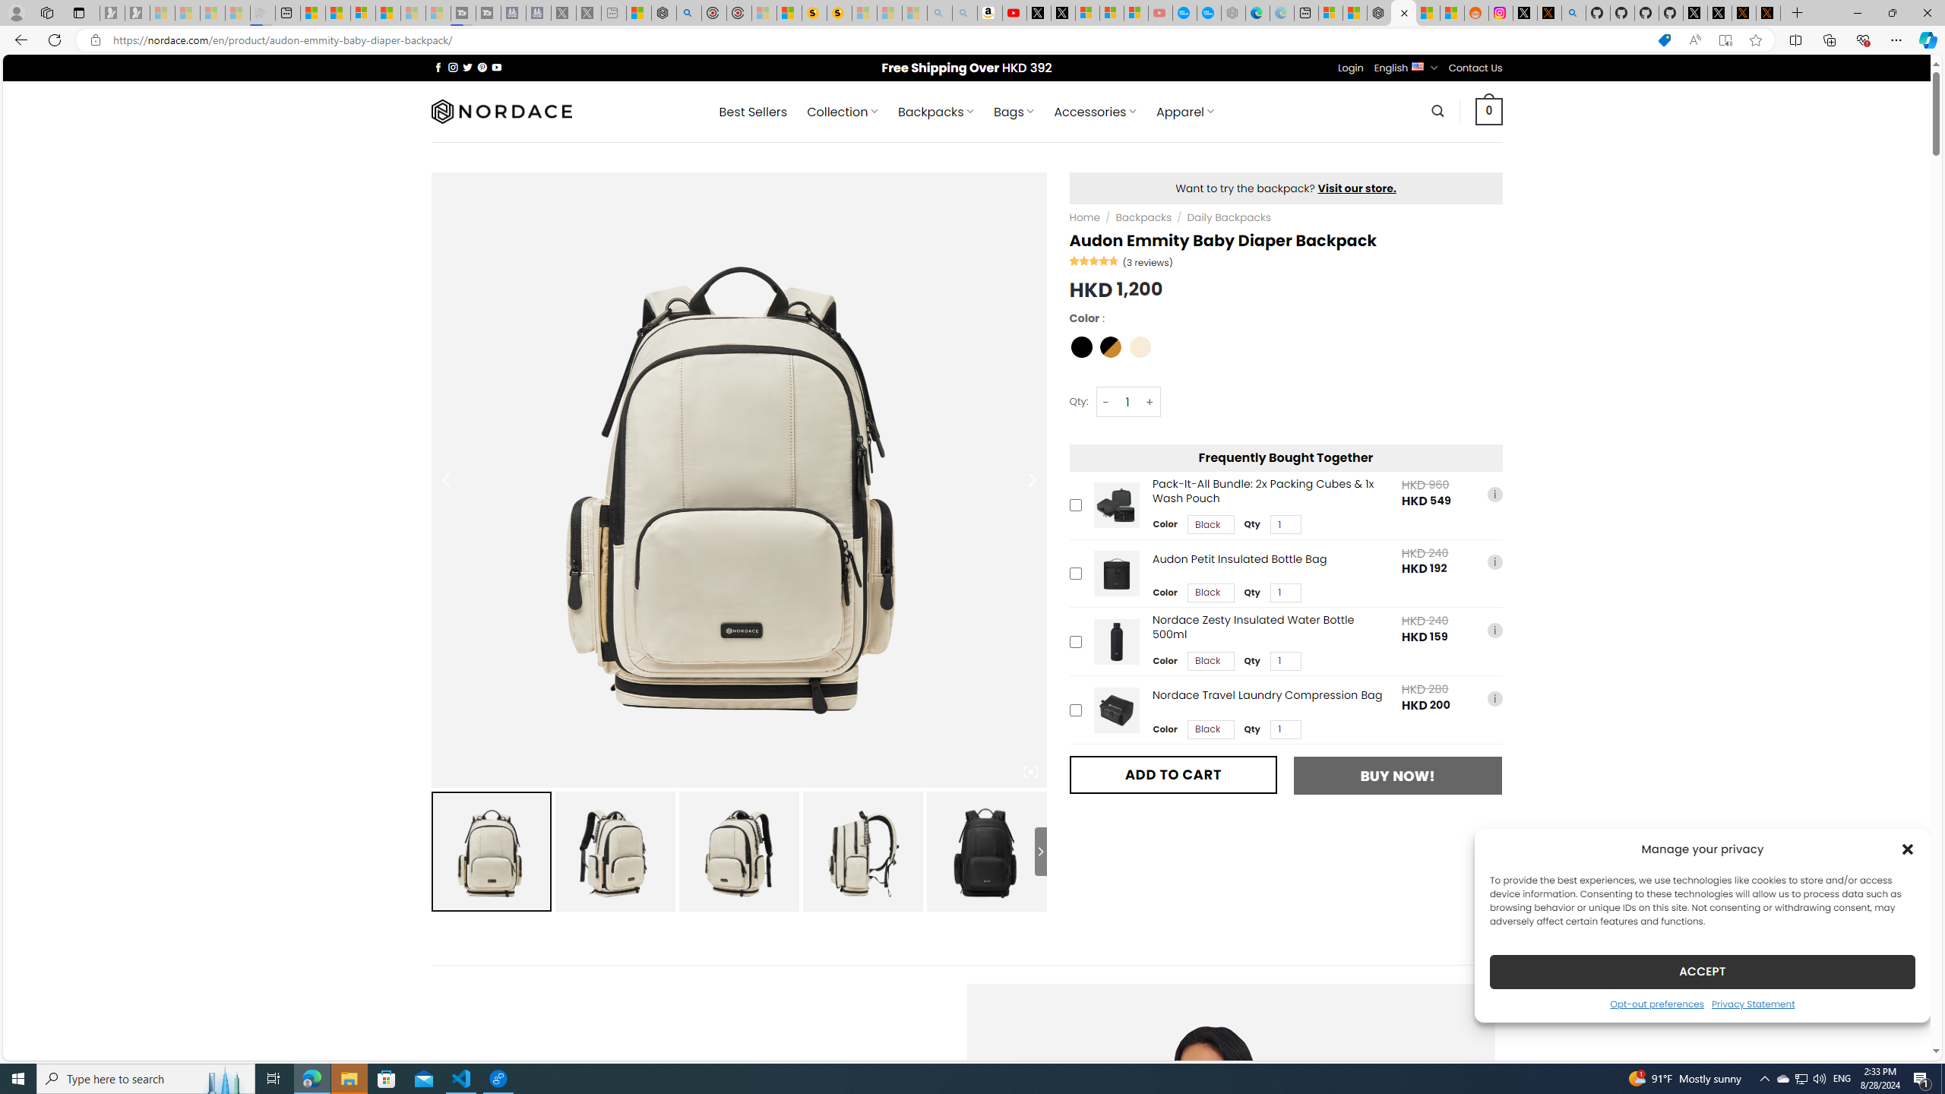  Describe the element at coordinates (1526, 13) in the screenshot. I see `Log in to X / X` at that location.